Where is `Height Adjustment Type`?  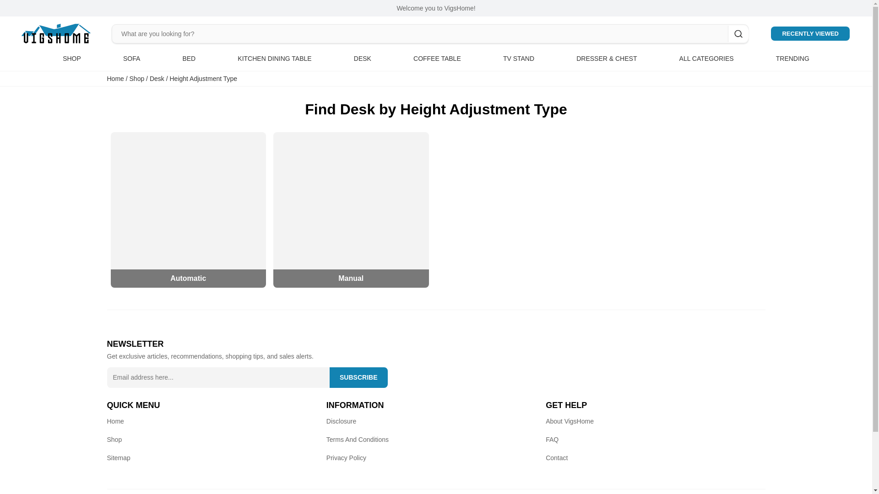
Height Adjustment Type is located at coordinates (203, 79).